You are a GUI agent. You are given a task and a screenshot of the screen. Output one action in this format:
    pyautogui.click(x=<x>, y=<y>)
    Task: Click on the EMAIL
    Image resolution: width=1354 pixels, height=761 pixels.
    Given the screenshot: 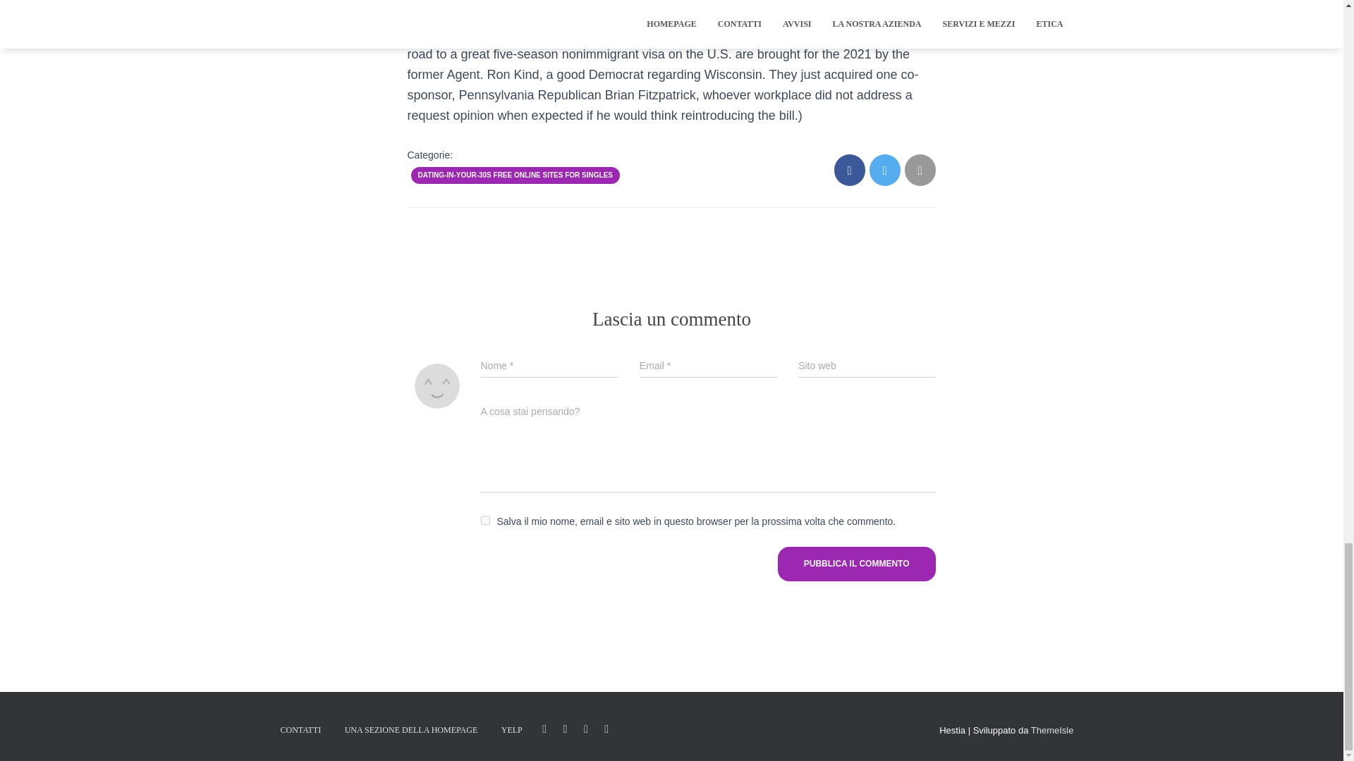 What is the action you would take?
    pyautogui.click(x=606, y=729)
    